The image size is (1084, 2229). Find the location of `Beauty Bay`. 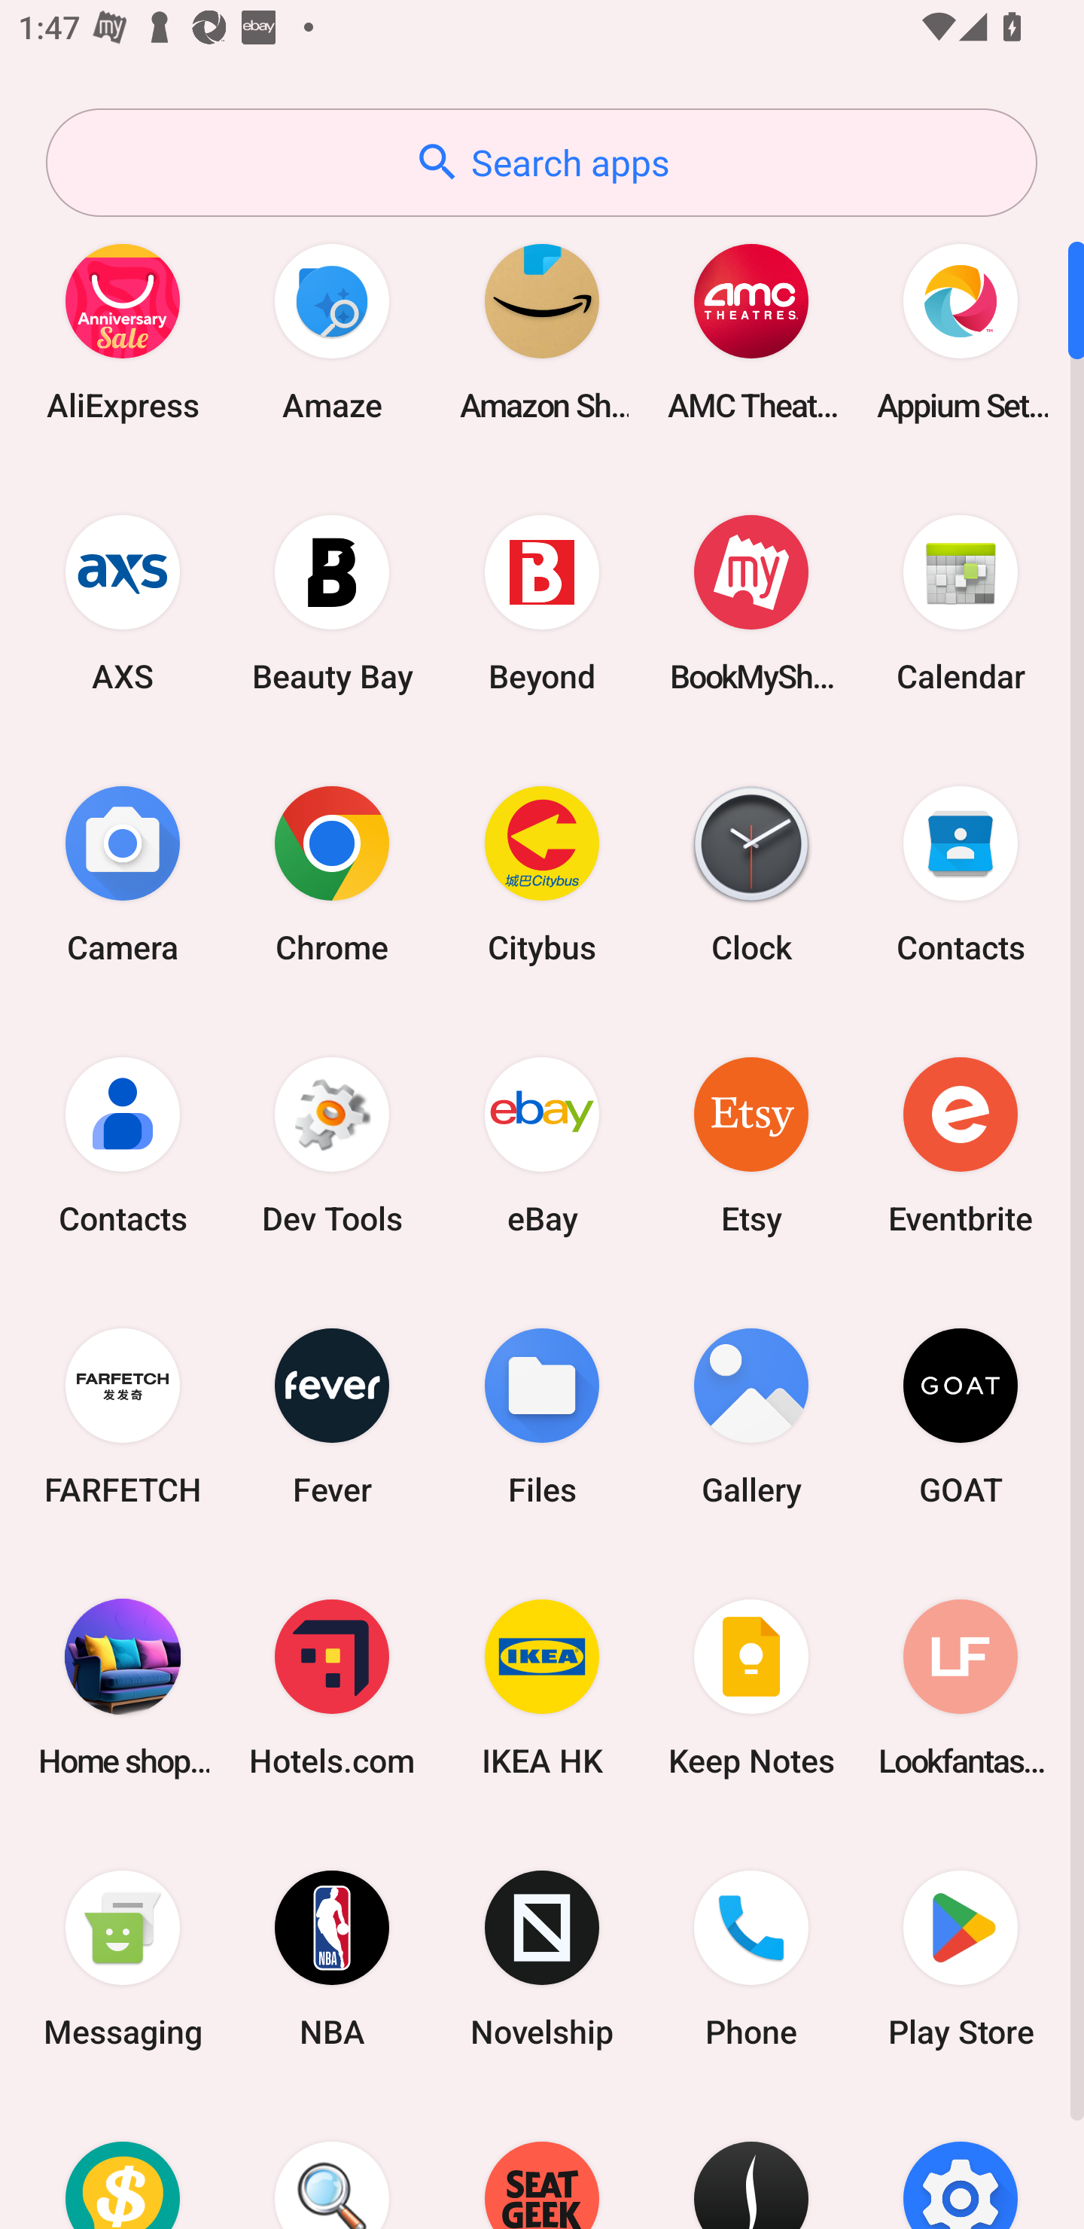

Beauty Bay is located at coordinates (332, 602).